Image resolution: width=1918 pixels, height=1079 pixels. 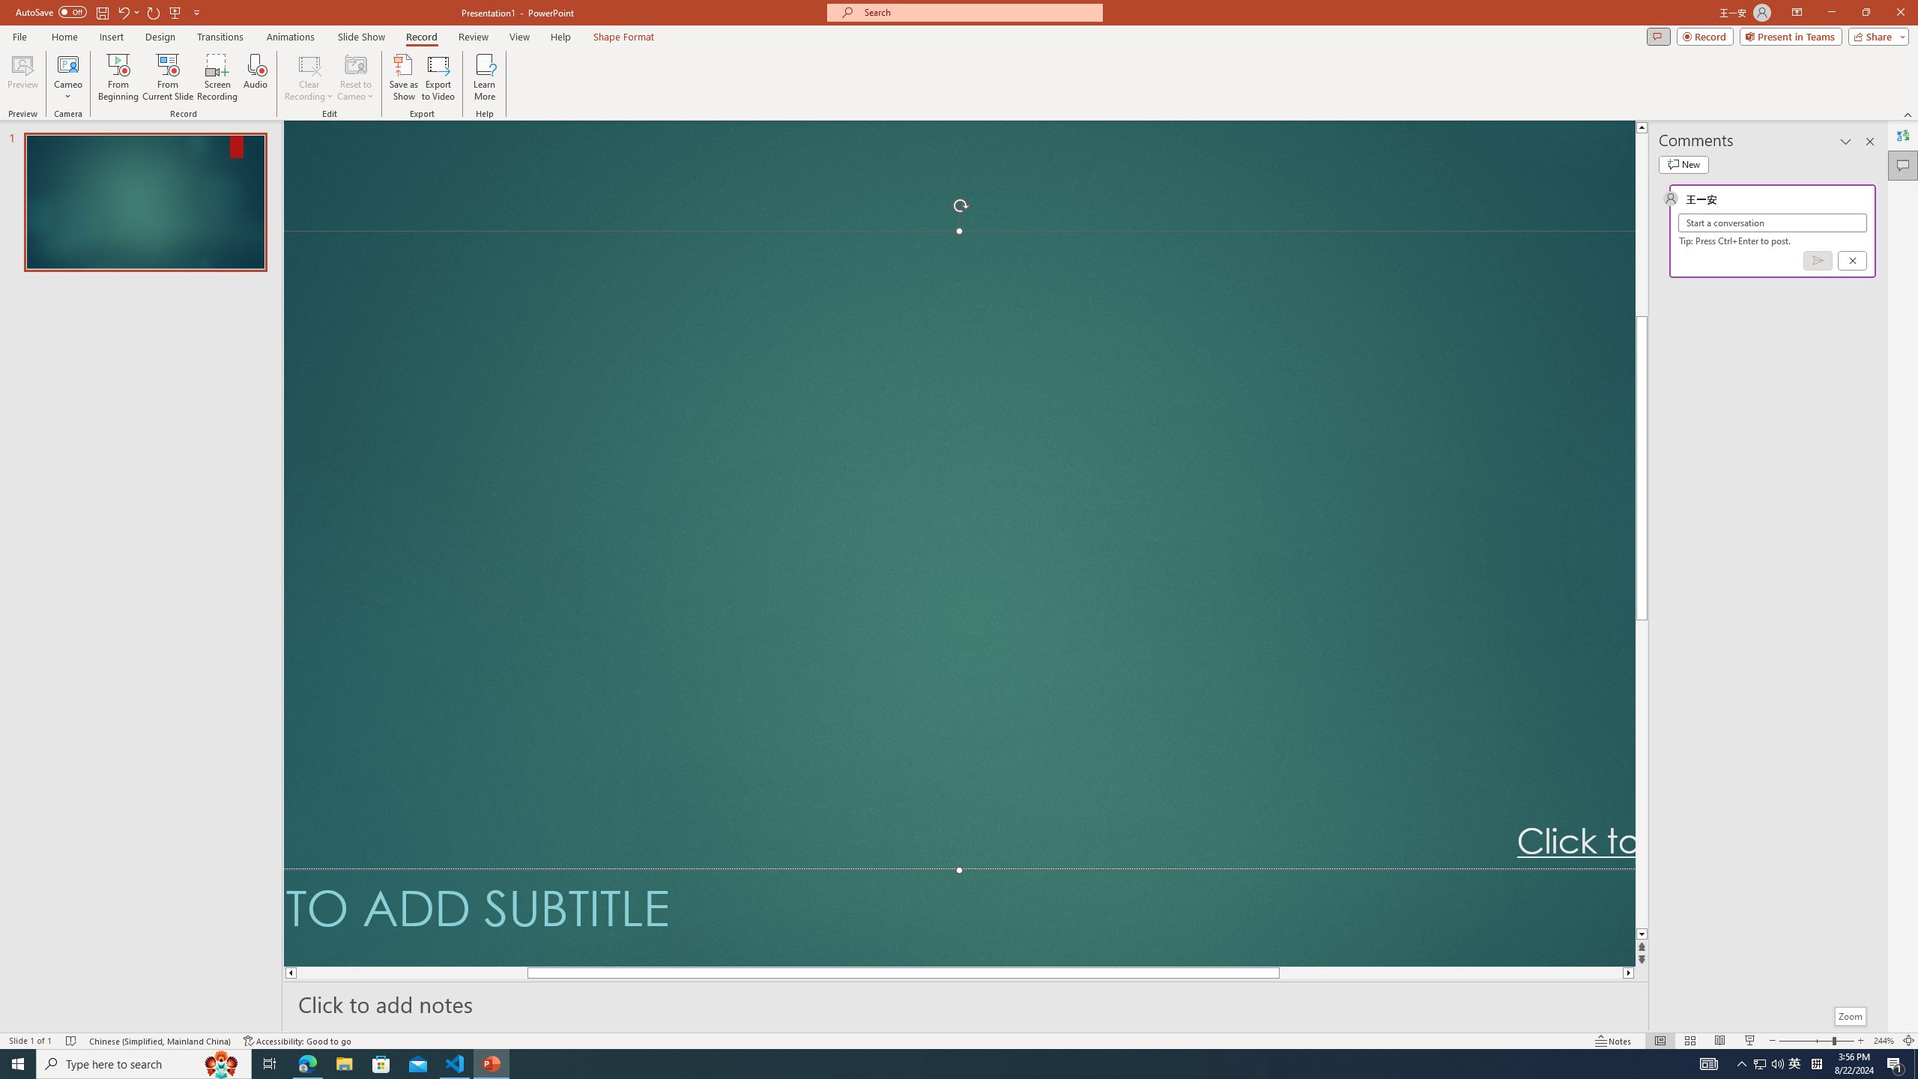 What do you see at coordinates (403, 77) in the screenshot?
I see `Save as Show` at bounding box center [403, 77].